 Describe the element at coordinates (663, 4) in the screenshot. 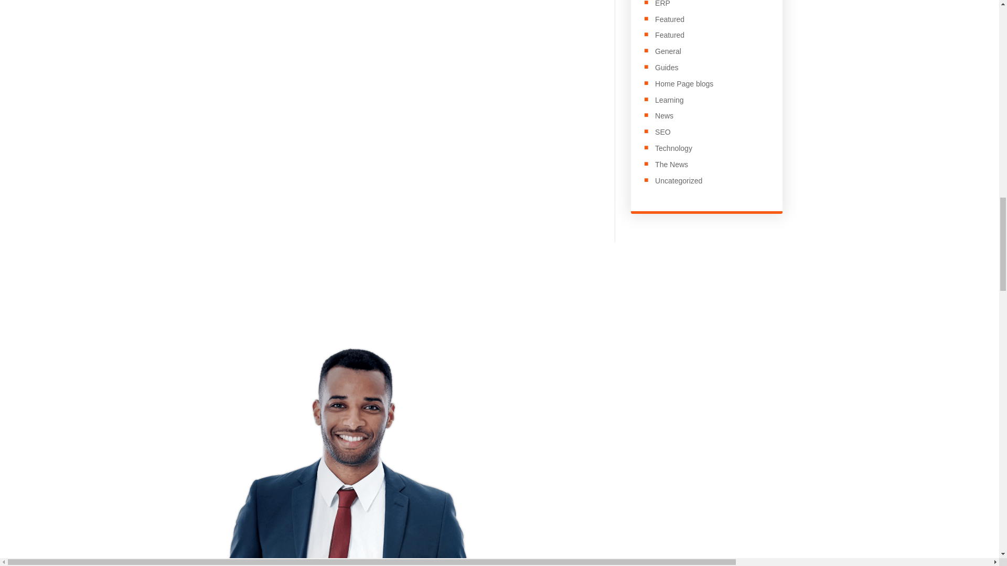

I see `ERP` at that location.